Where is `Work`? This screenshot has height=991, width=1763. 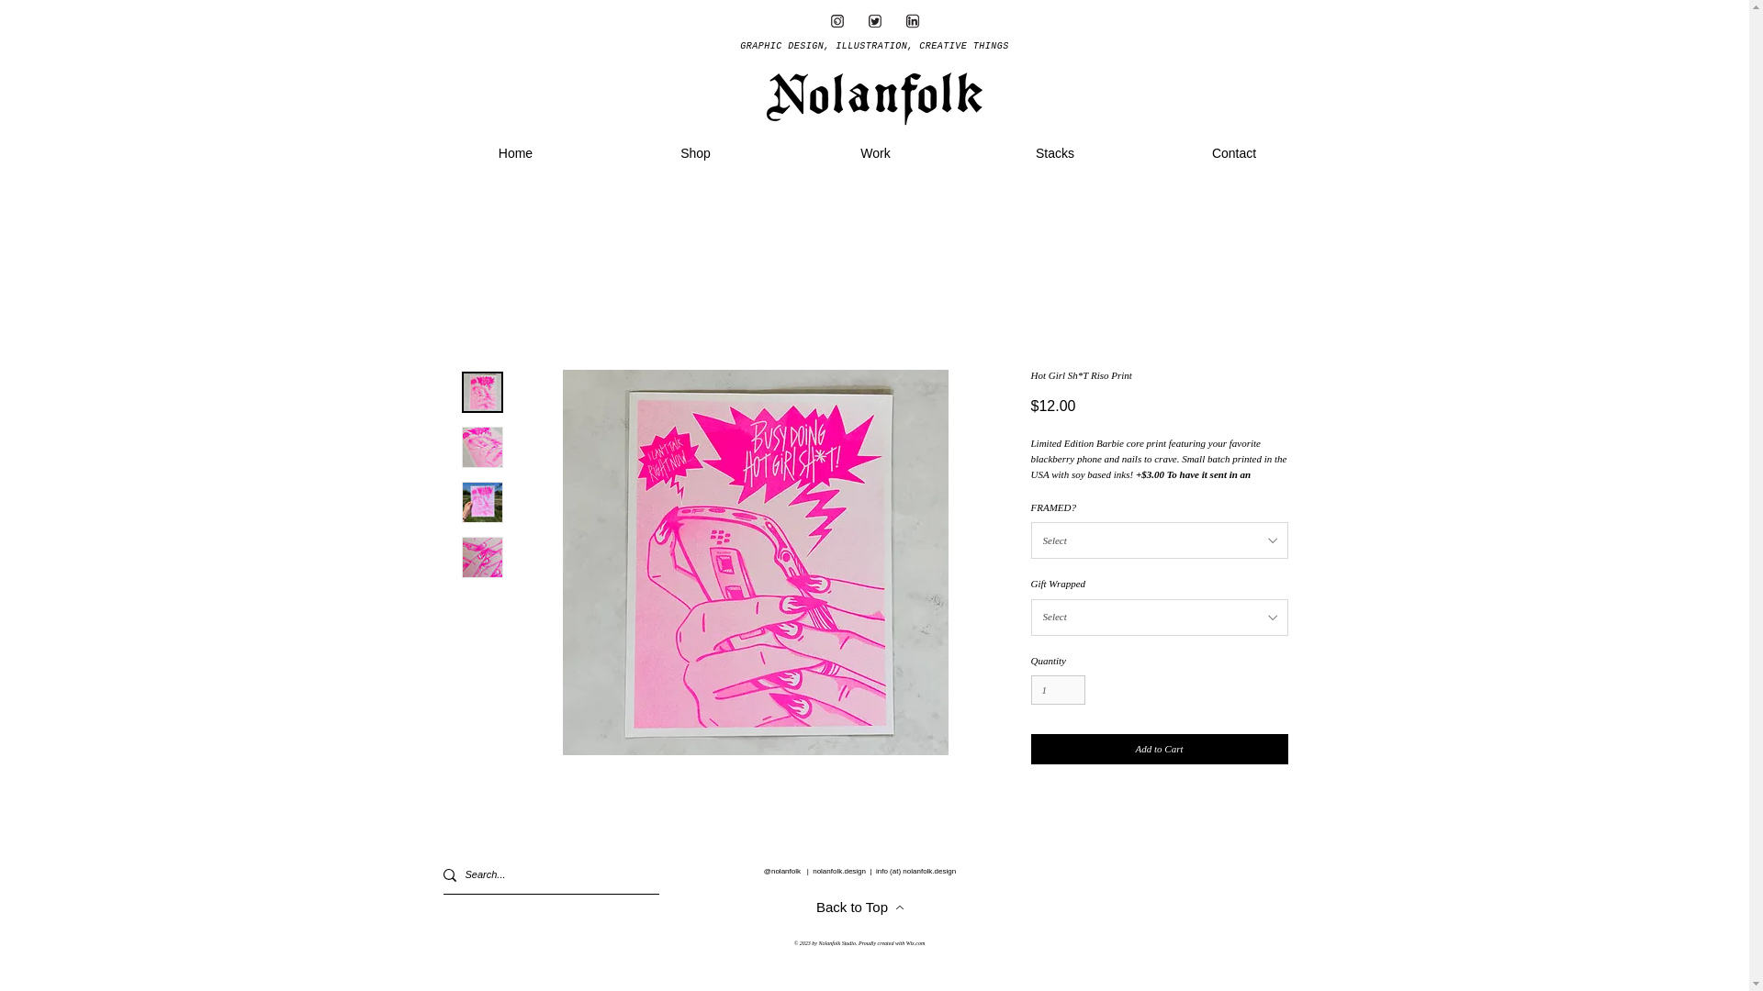 Work is located at coordinates (876, 153).